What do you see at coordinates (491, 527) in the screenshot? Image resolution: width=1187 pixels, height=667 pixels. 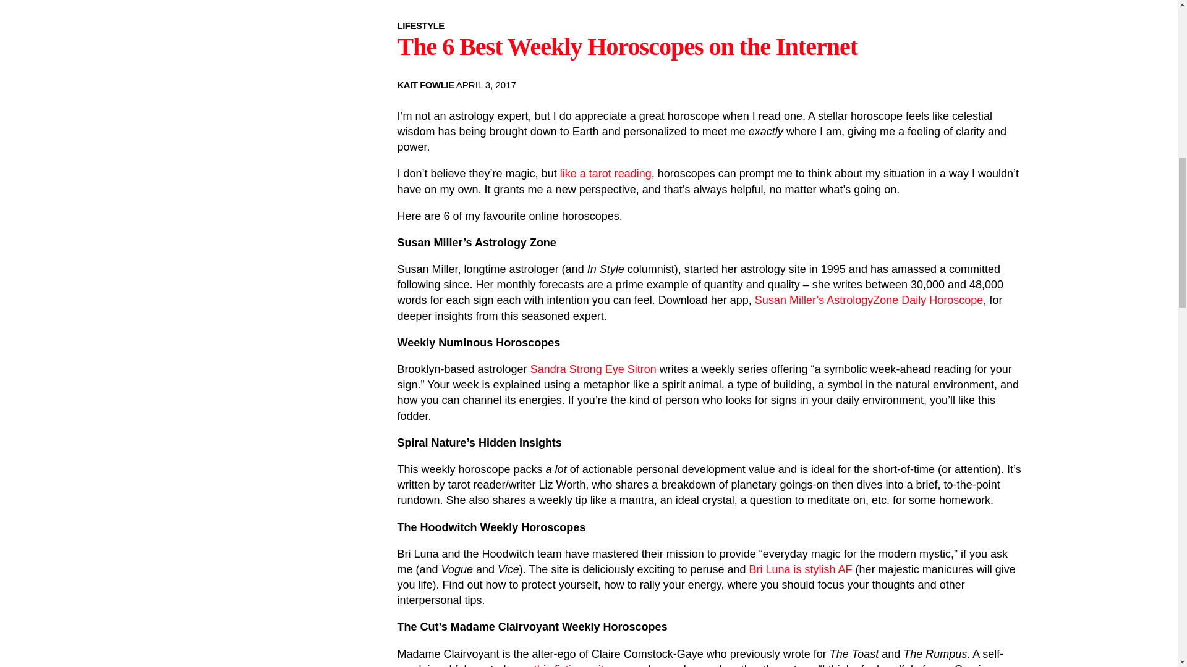 I see `The Hoodwitch Weekly Horoscopes` at bounding box center [491, 527].